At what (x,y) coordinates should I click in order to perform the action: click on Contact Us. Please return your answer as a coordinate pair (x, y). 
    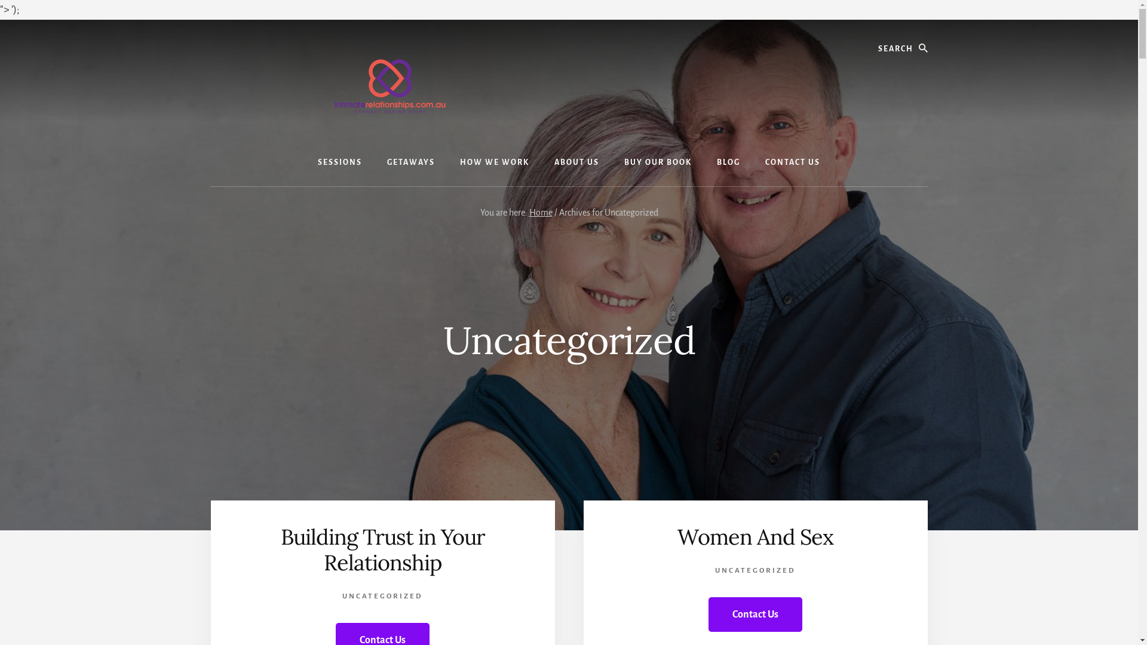
    Looking at the image, I should click on (755, 615).